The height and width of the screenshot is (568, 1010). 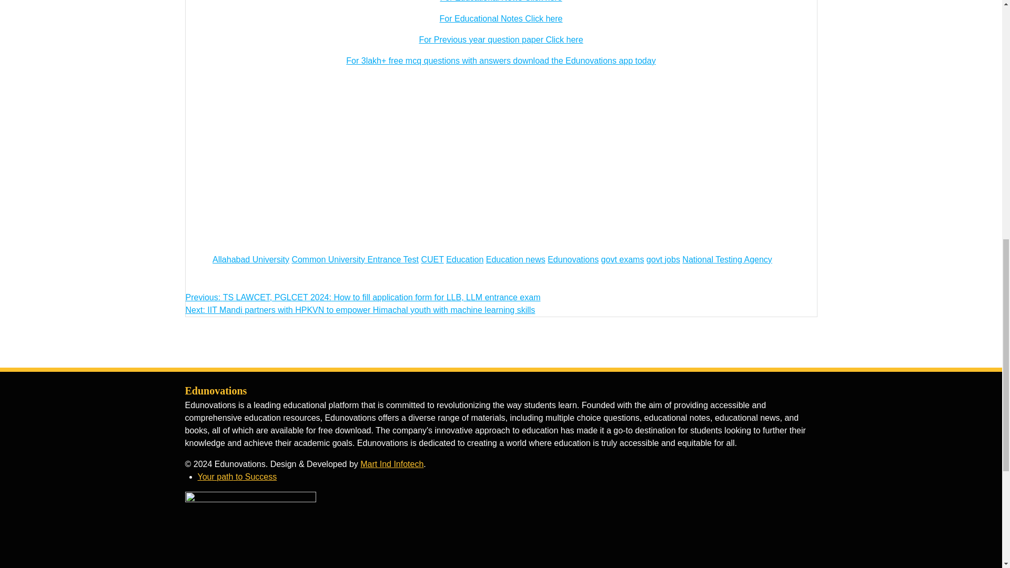 What do you see at coordinates (500, 1) in the screenshot?
I see `For Educational News Click here` at bounding box center [500, 1].